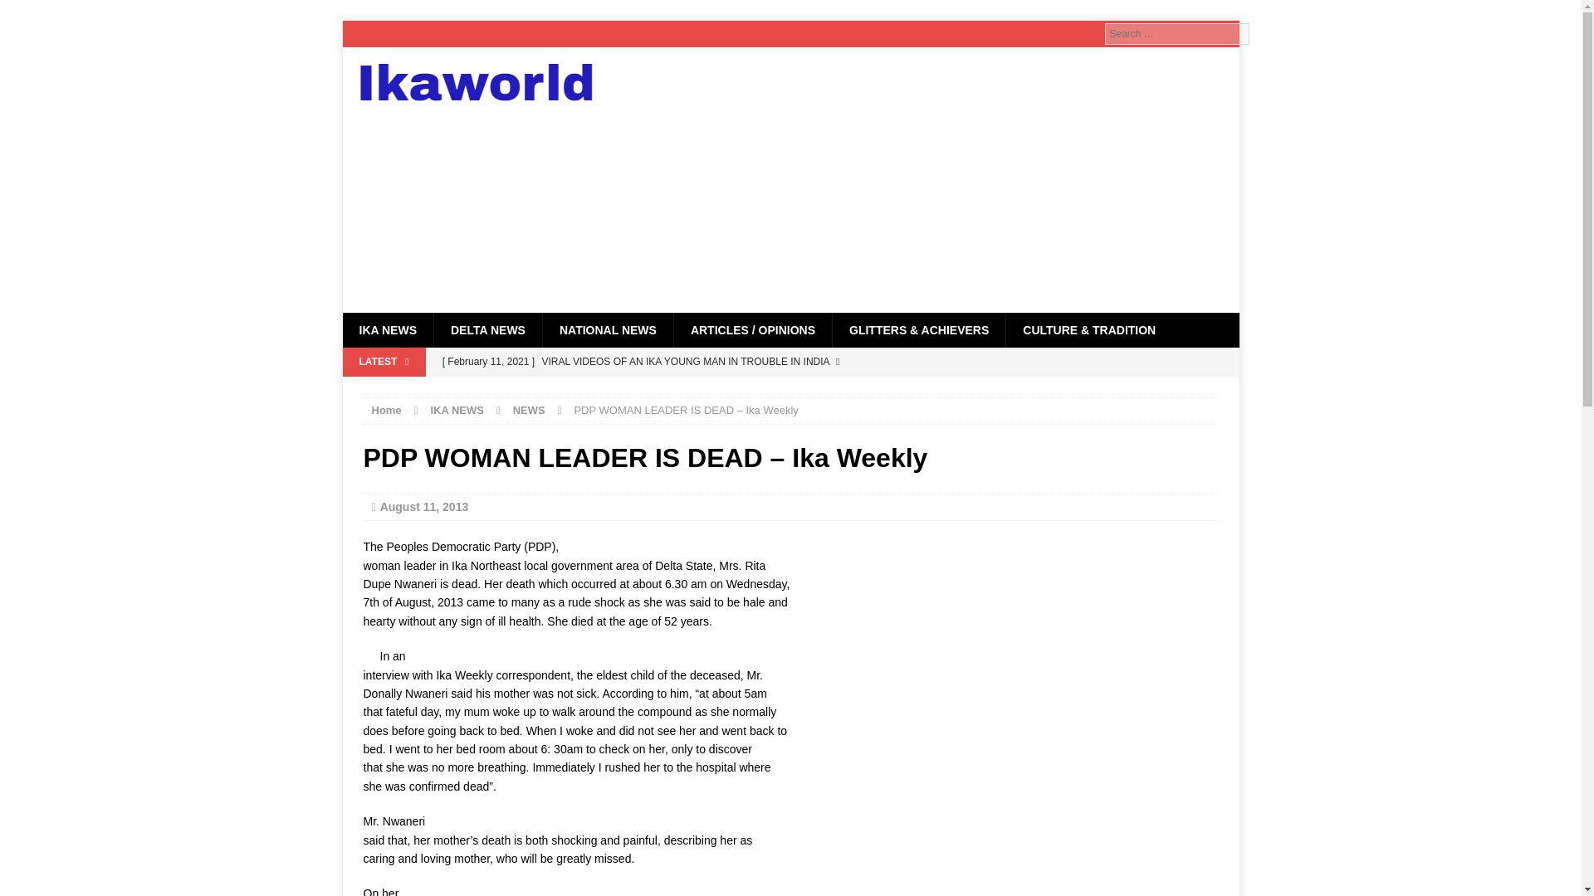 This screenshot has width=1594, height=896. I want to click on Ikaworld, so click(484, 82).